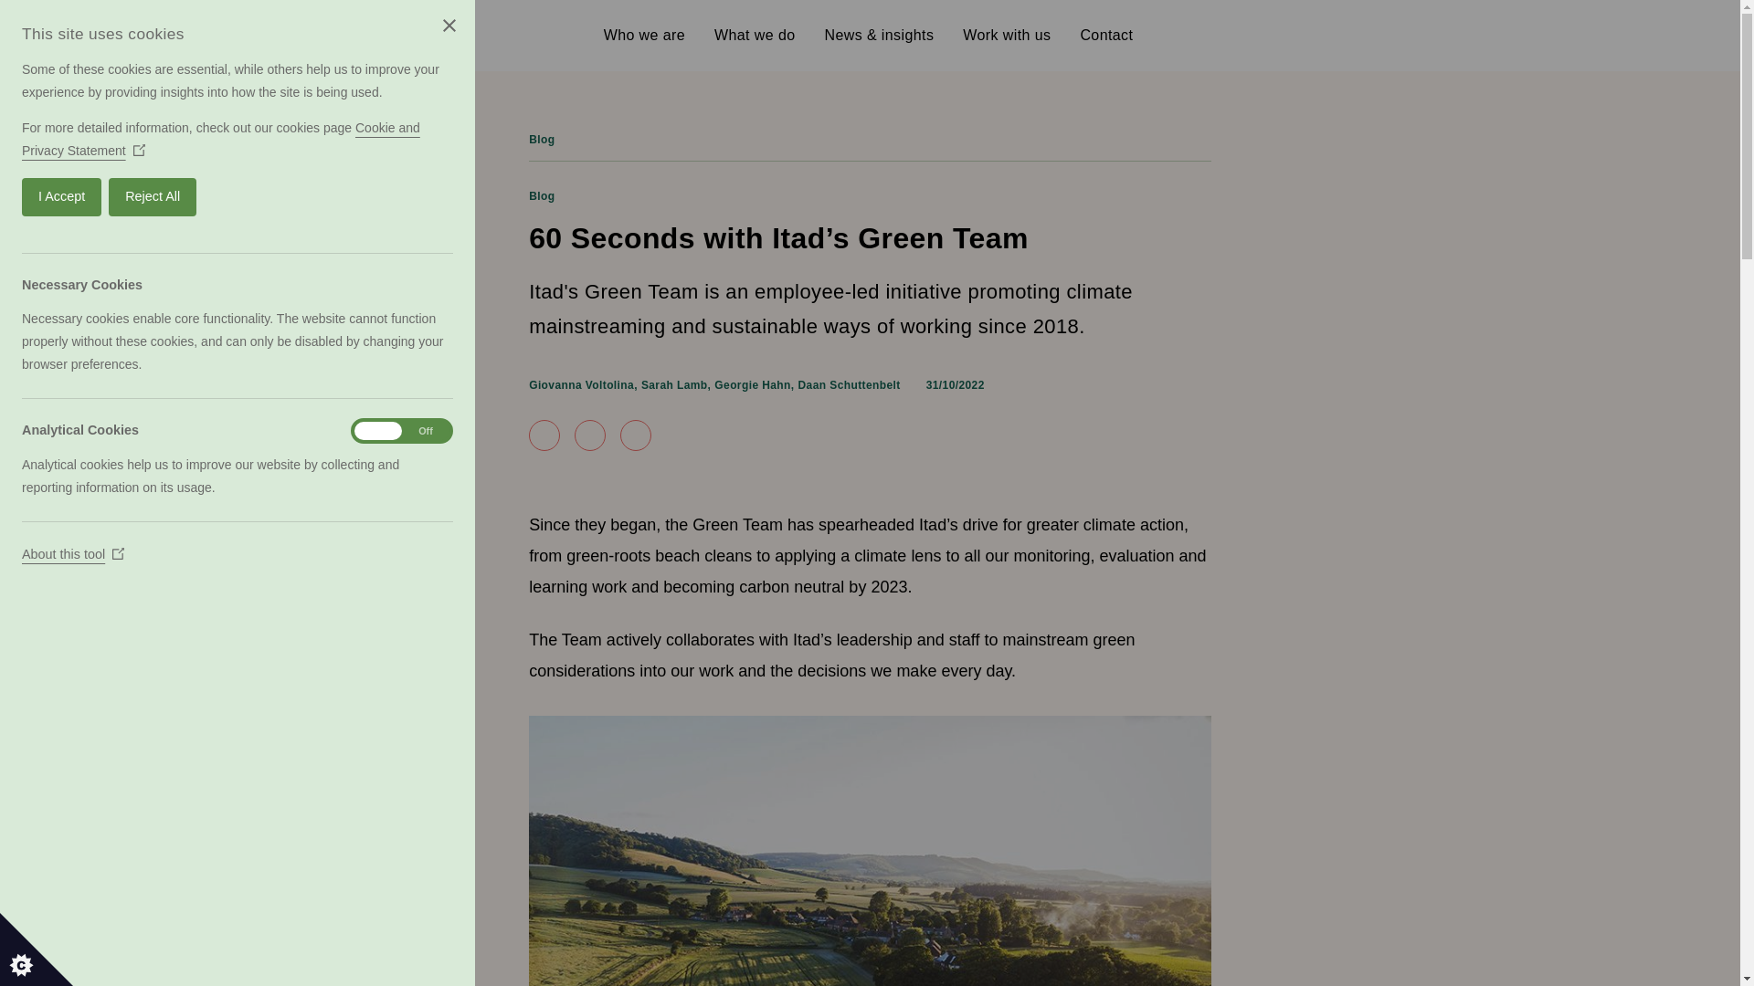 Image resolution: width=1754 pixels, height=986 pixels. What do you see at coordinates (590, 435) in the screenshot?
I see `Share on Twitter` at bounding box center [590, 435].